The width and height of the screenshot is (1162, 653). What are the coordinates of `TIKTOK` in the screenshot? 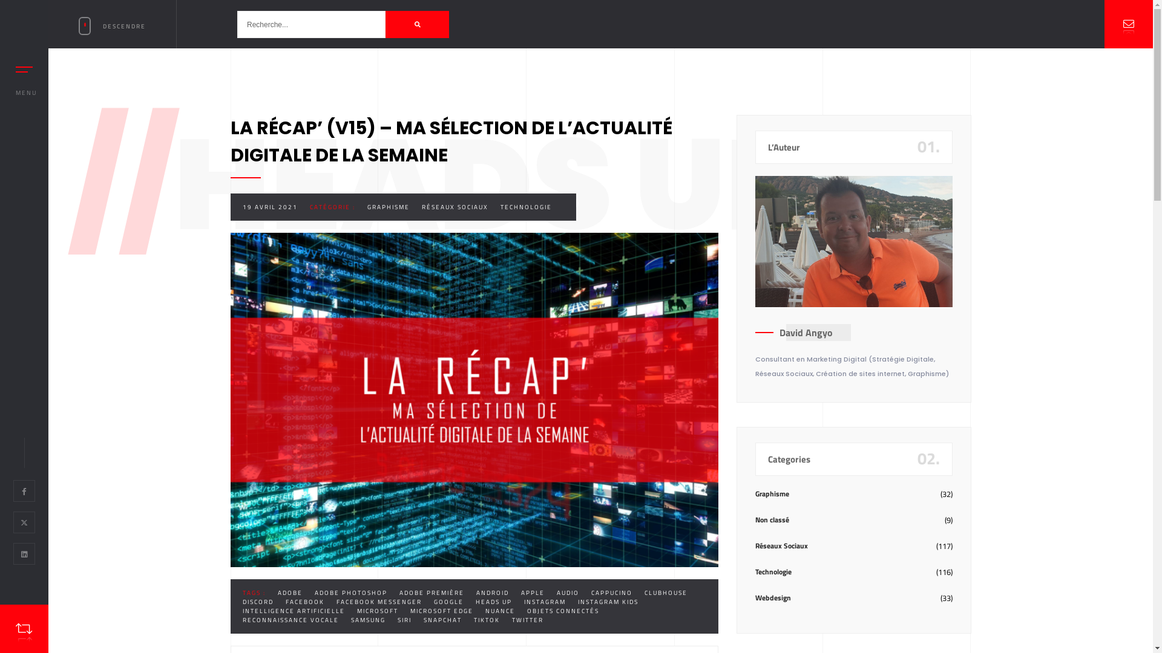 It's located at (487, 620).